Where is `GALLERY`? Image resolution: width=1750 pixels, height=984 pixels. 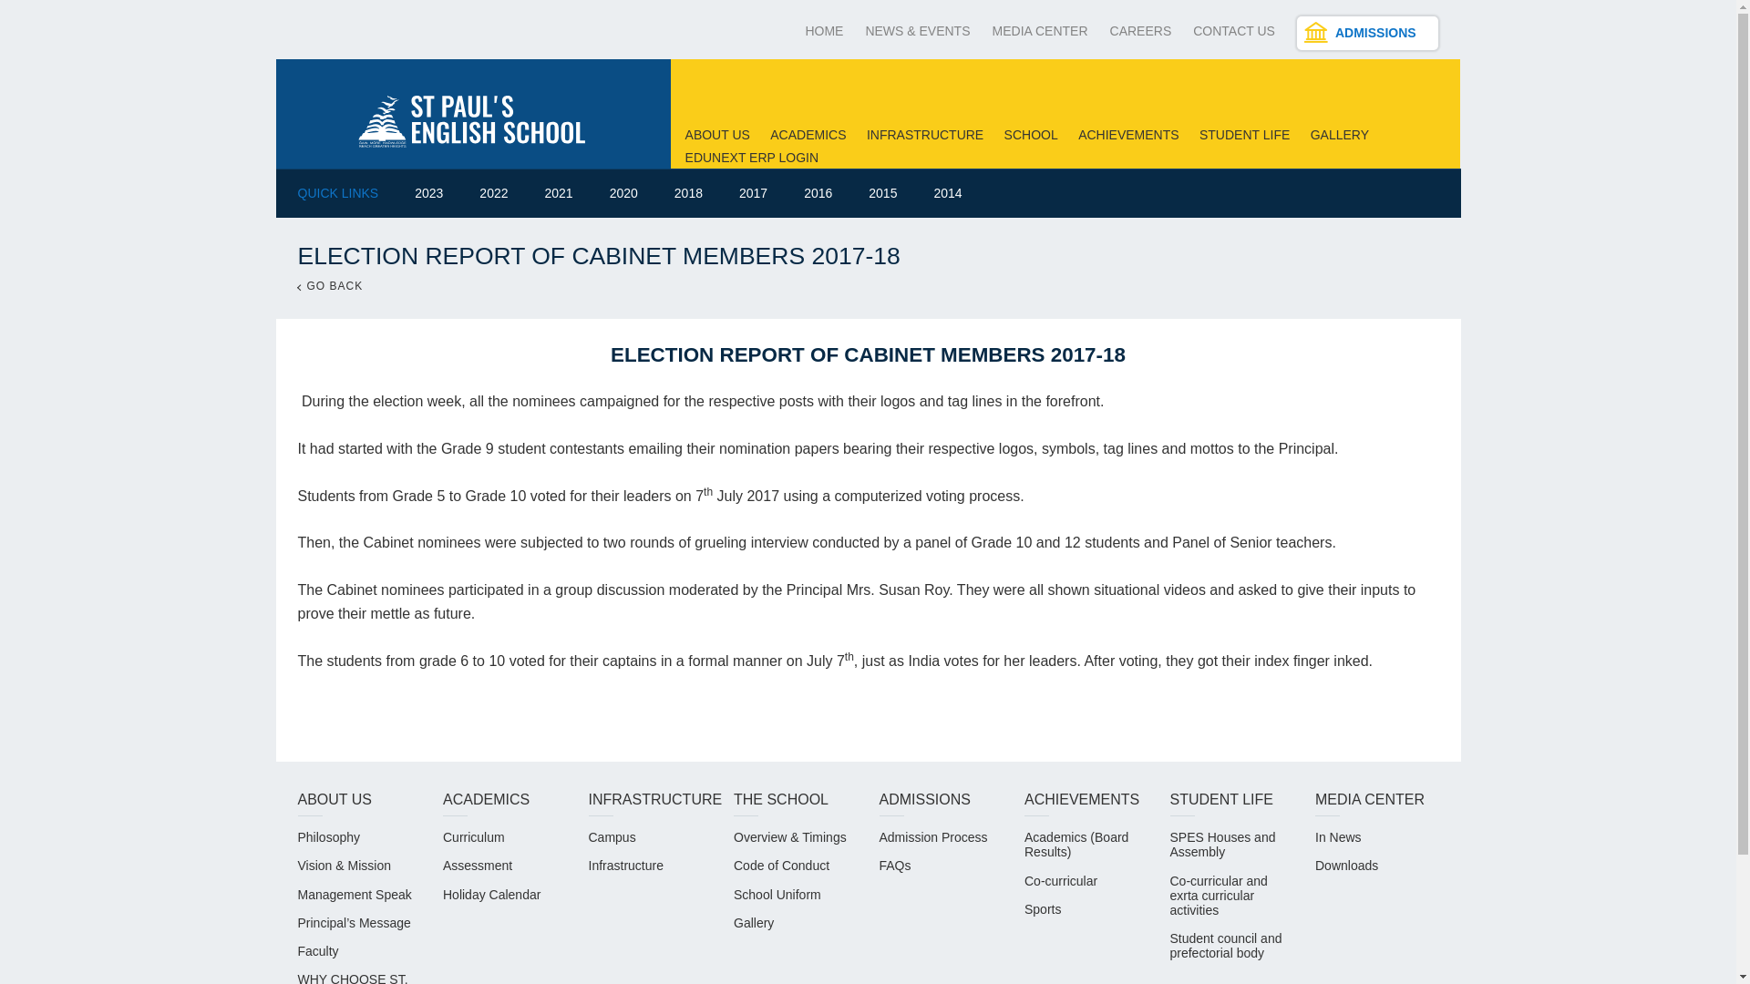 GALLERY is located at coordinates (1340, 135).